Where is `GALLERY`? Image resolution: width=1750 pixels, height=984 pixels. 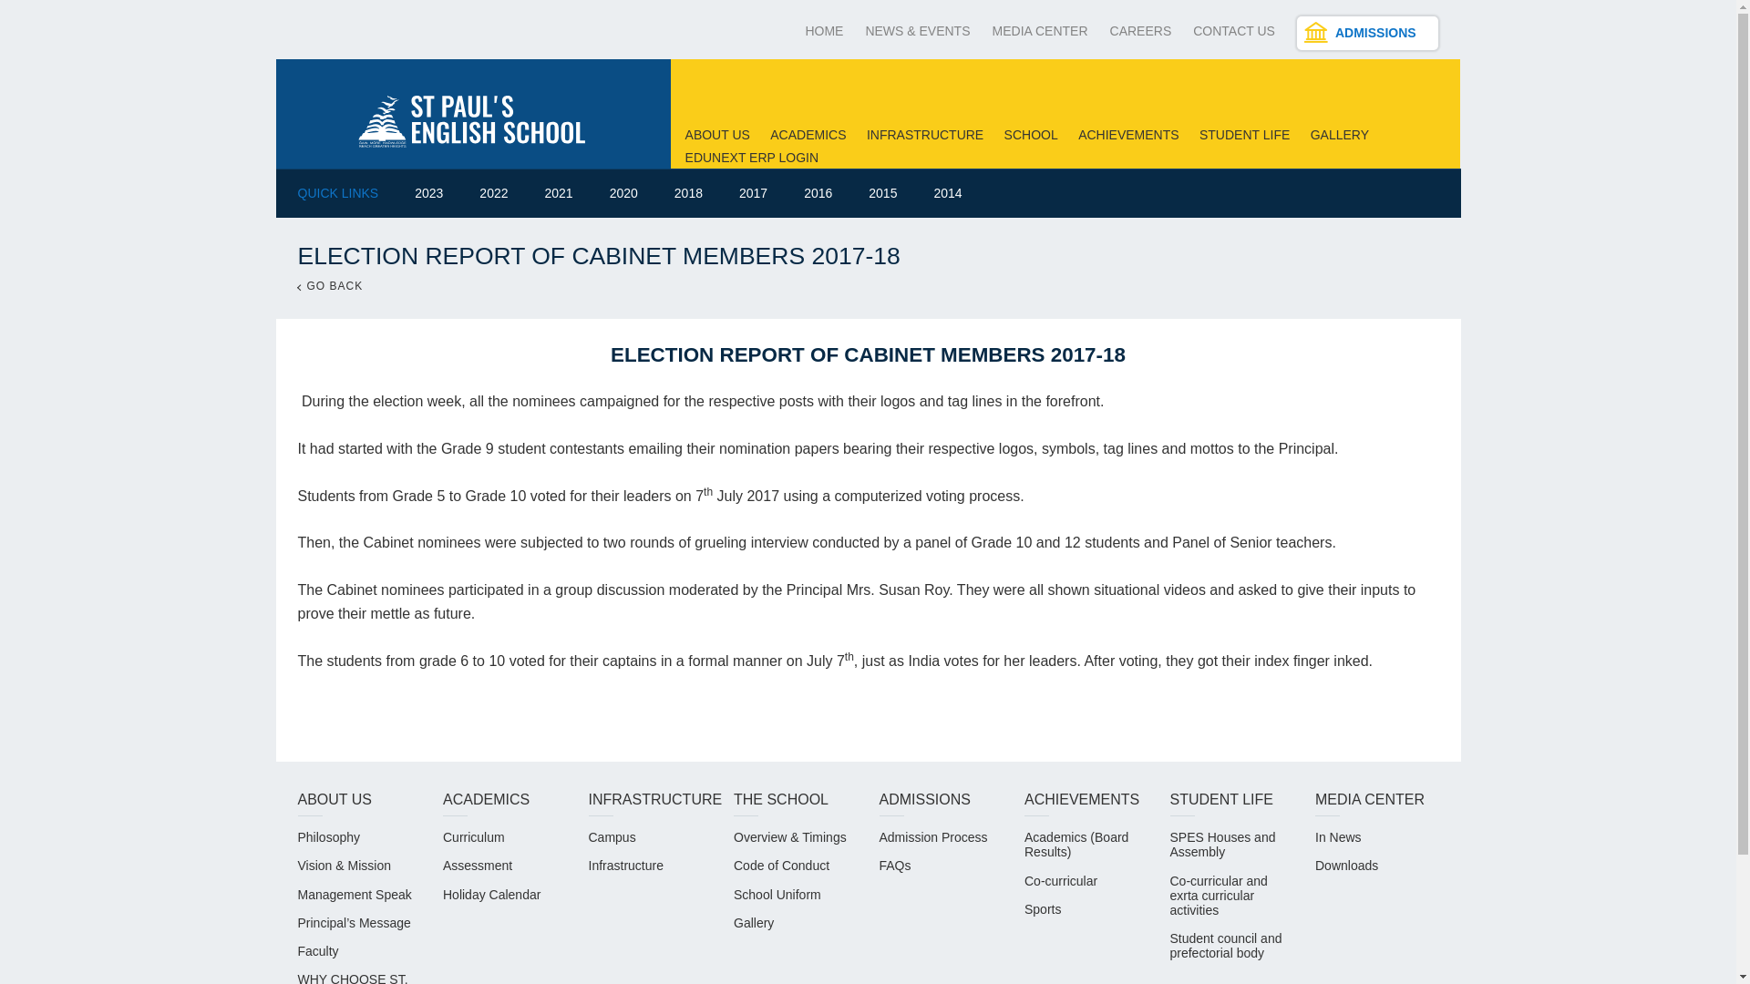 GALLERY is located at coordinates (1340, 135).